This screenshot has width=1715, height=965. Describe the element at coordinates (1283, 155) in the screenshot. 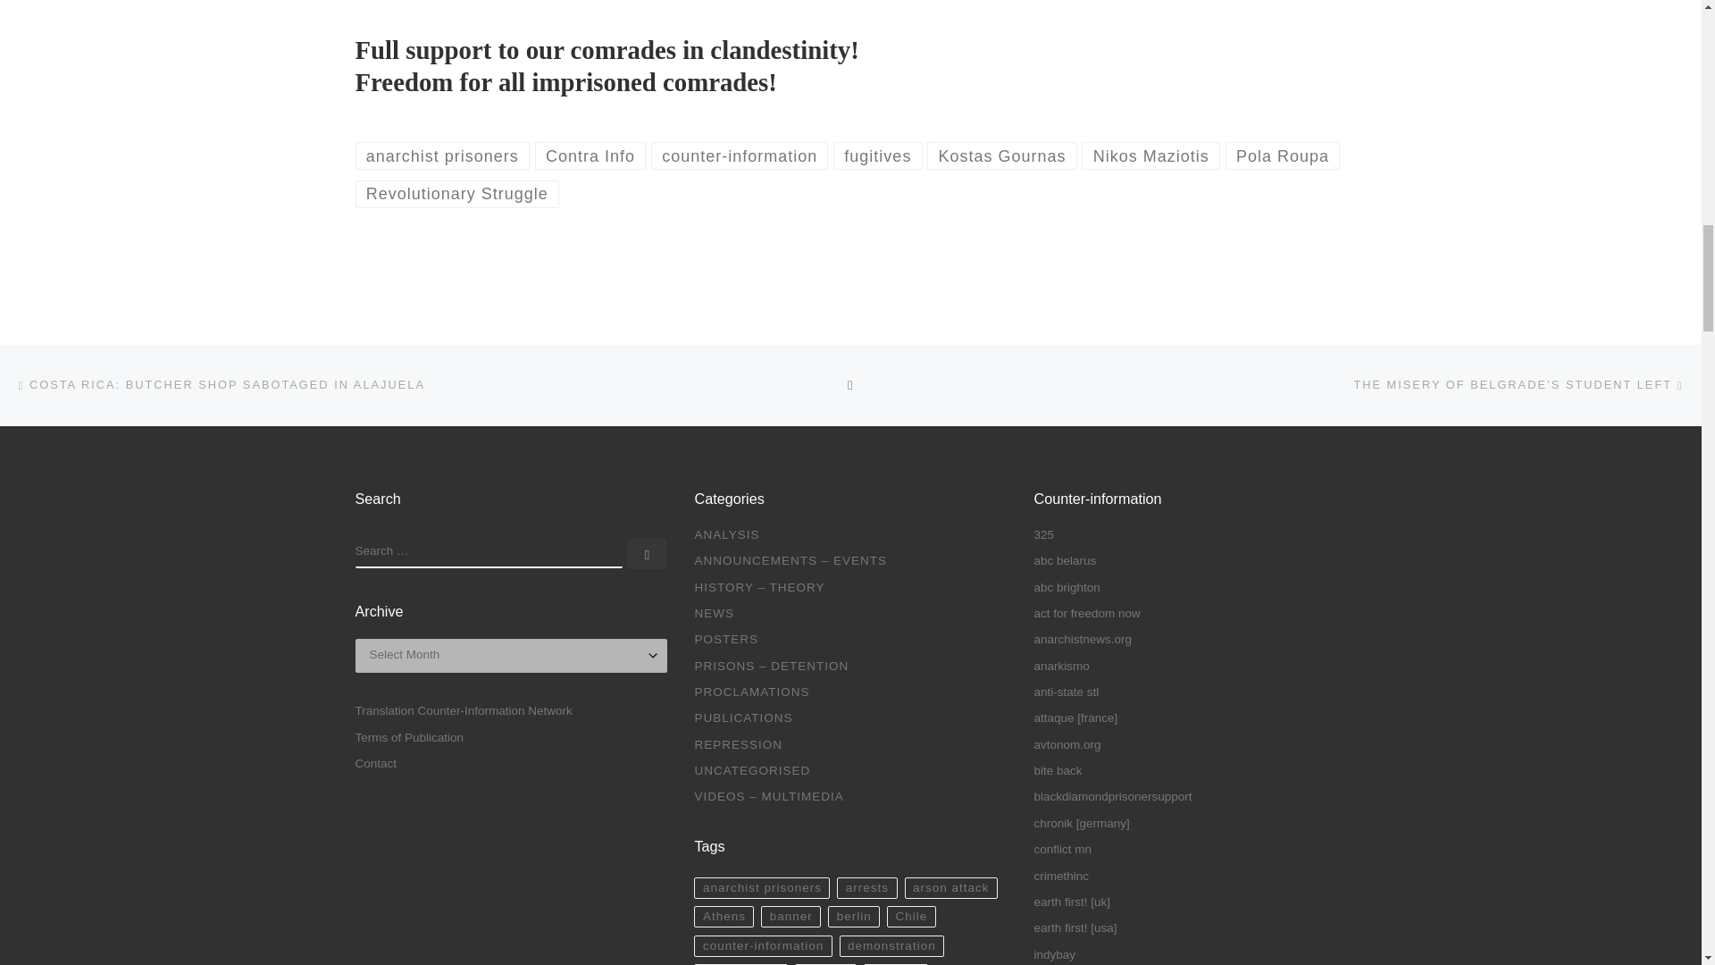

I see `View all posts in Pola Roupa` at that location.